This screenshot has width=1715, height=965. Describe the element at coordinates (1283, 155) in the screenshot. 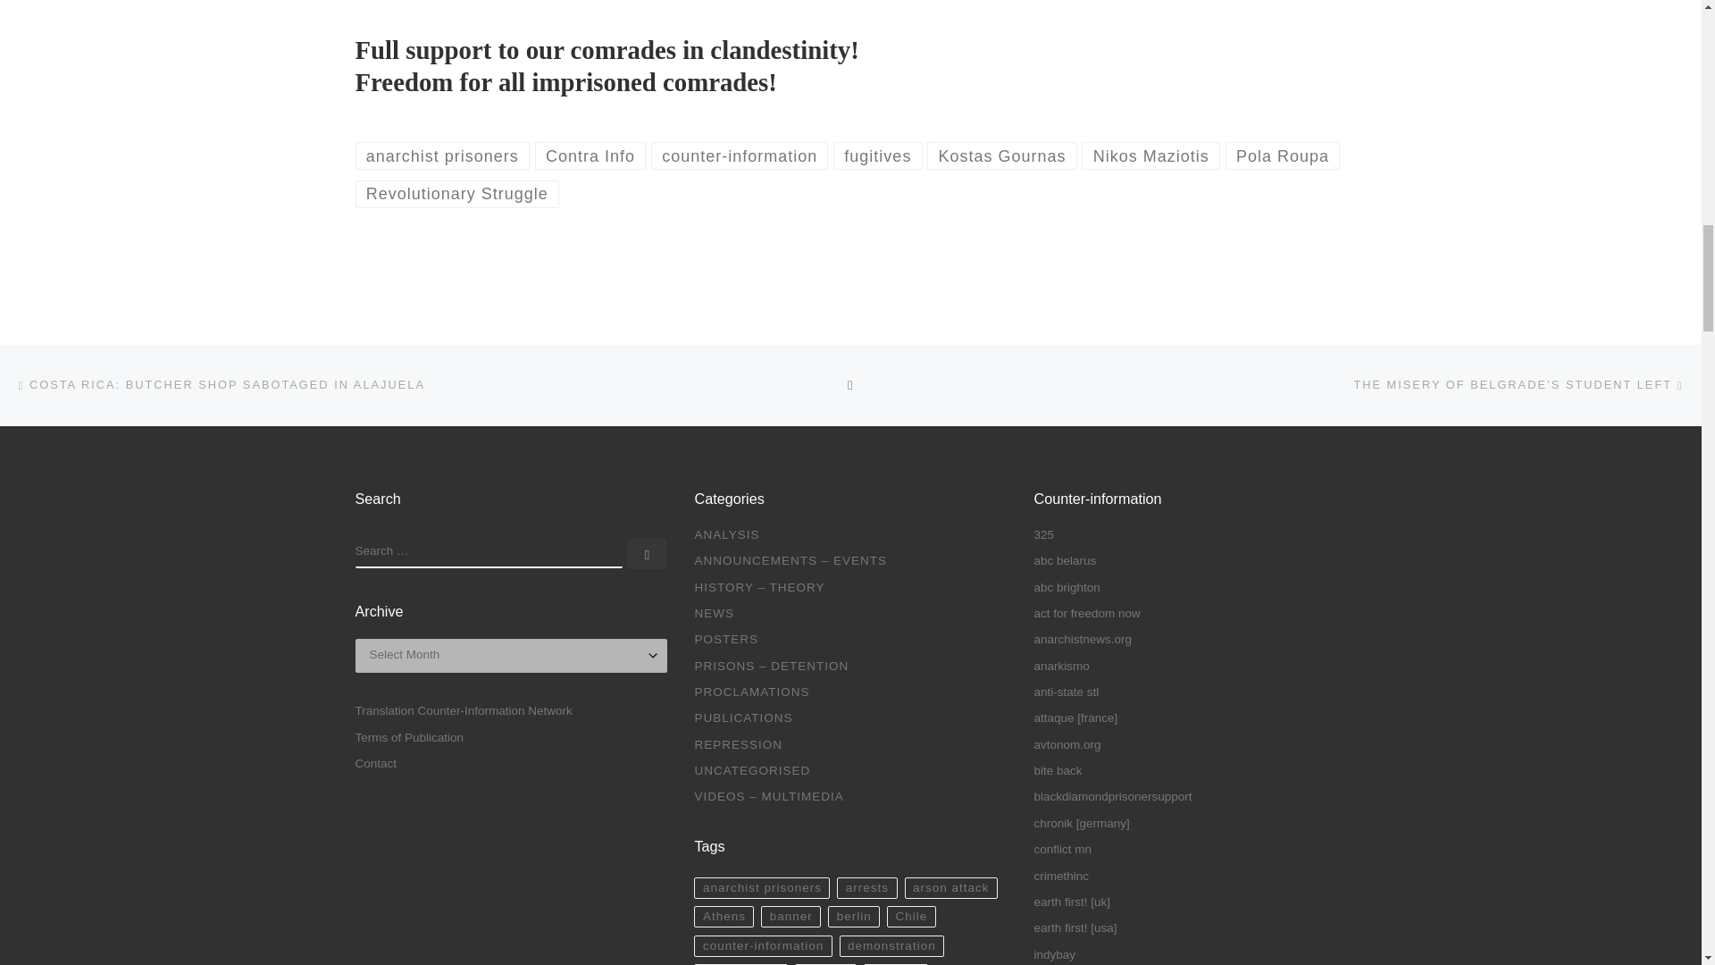

I see `View all posts in Pola Roupa` at that location.